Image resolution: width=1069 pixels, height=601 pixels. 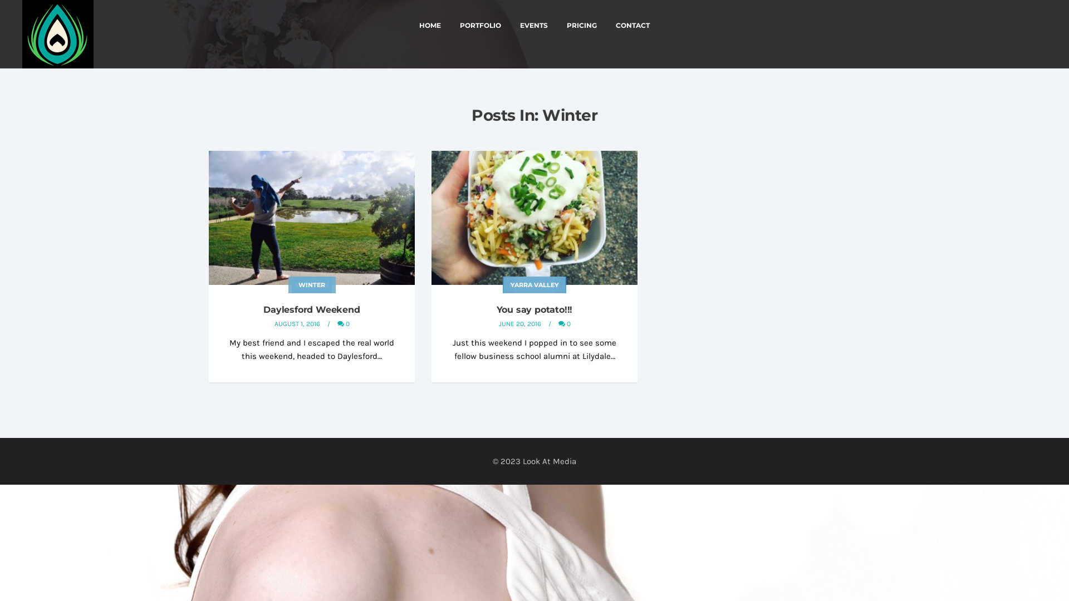 What do you see at coordinates (533, 26) in the screenshot?
I see `EVENTS` at bounding box center [533, 26].